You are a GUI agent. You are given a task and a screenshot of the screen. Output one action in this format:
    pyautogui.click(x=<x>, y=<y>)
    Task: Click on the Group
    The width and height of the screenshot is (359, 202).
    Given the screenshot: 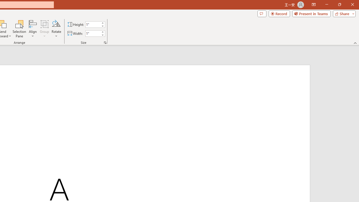 What is the action you would take?
    pyautogui.click(x=45, y=29)
    